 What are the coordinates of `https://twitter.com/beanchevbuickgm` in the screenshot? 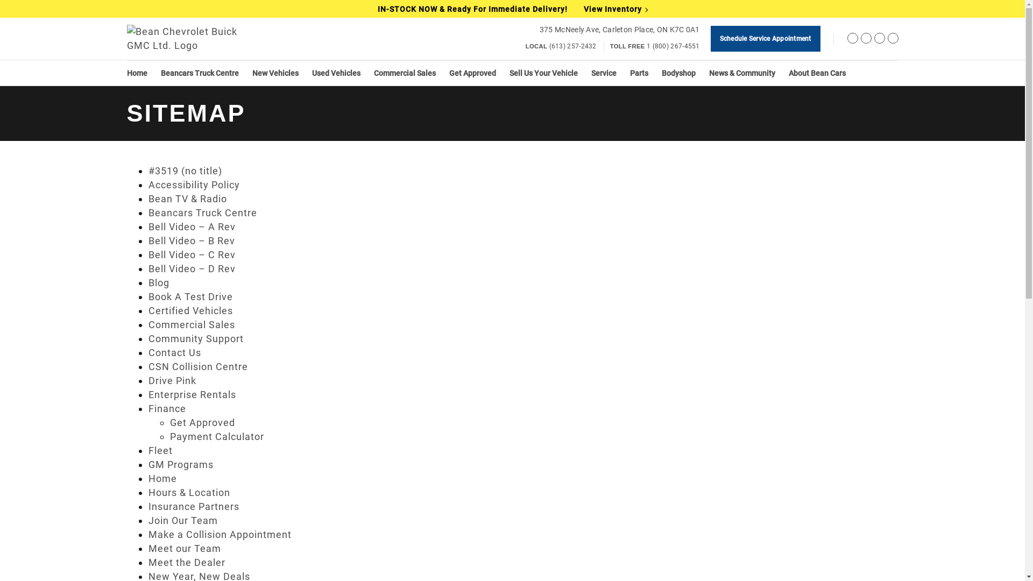 It's located at (866, 40).